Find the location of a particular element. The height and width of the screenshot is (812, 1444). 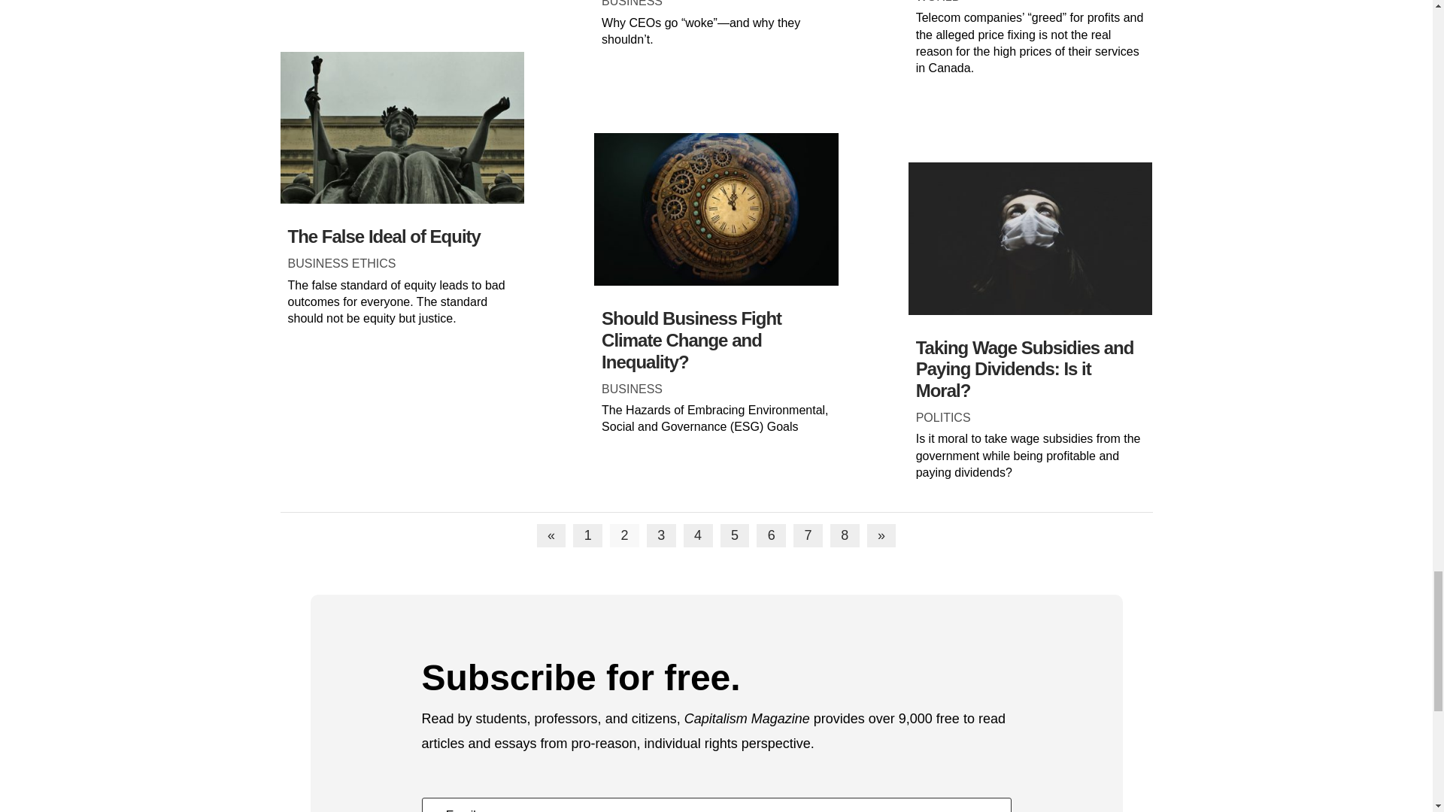

Page 4 is located at coordinates (698, 535).